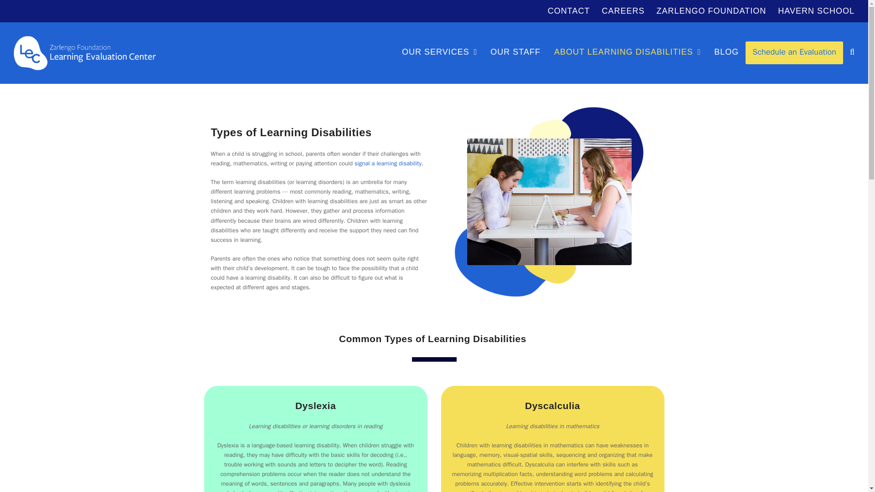 This screenshot has height=492, width=875. What do you see at coordinates (816, 11) in the screenshot?
I see `HAVERN SCHOOL` at bounding box center [816, 11].